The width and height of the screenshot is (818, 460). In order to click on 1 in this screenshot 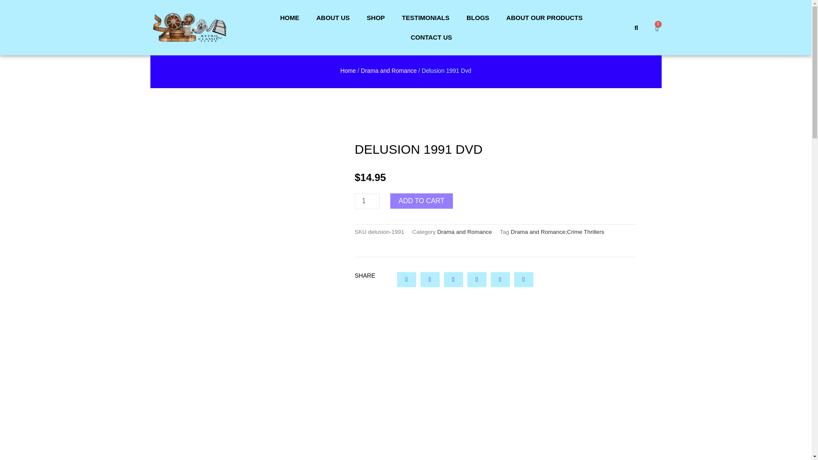, I will do `click(366, 201)`.